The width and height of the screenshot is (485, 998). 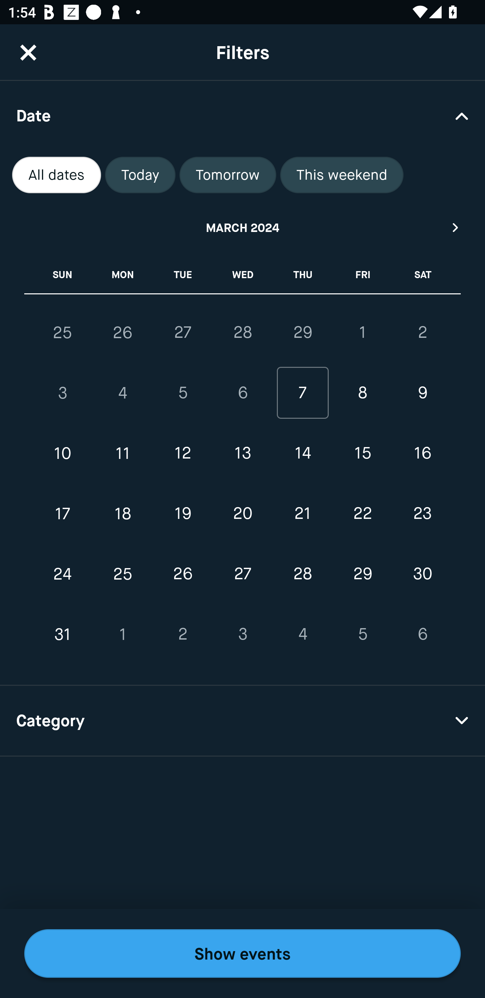 I want to click on 13, so click(x=243, y=453).